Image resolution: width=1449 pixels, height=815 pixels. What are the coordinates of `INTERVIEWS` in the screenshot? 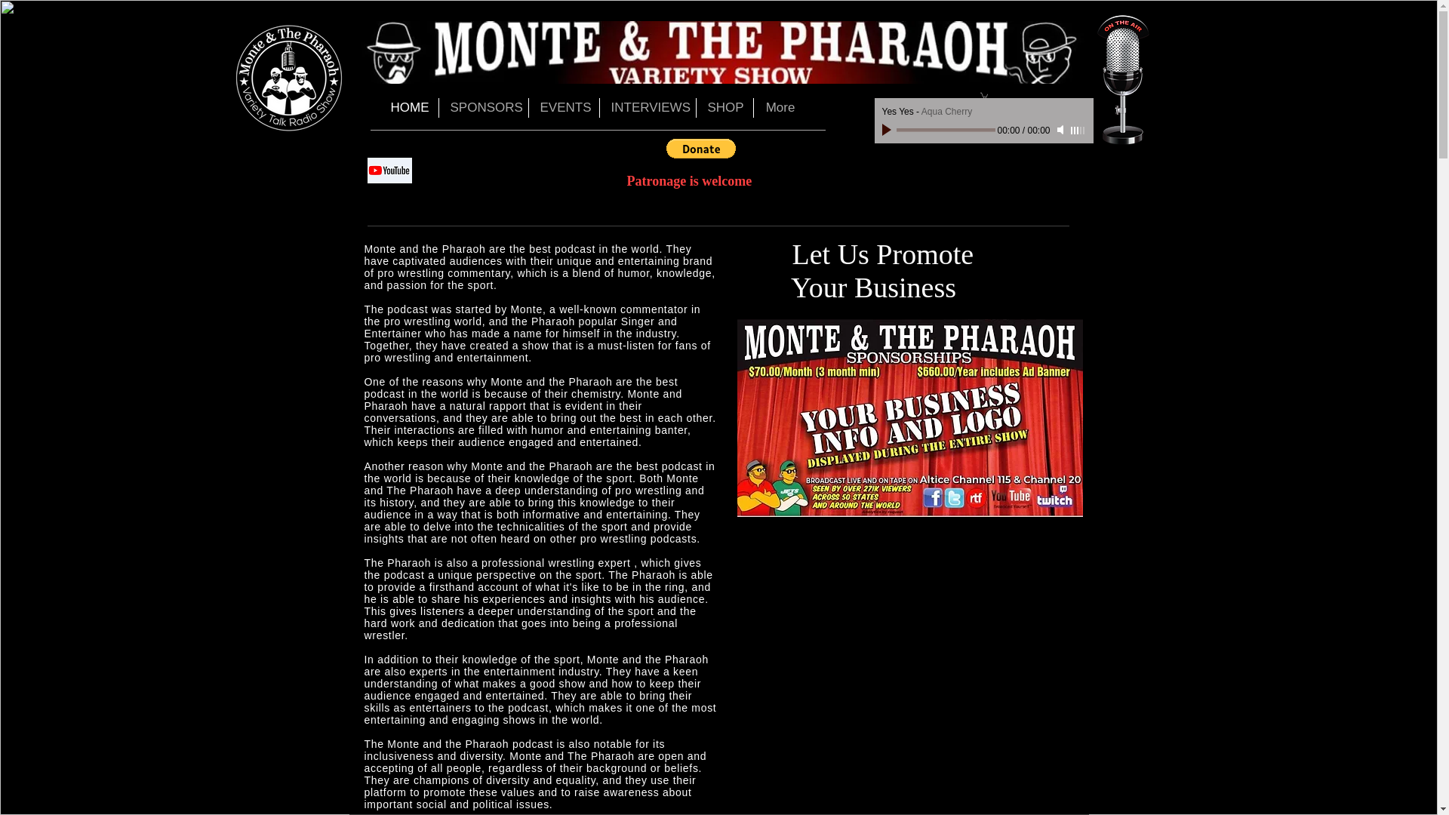 It's located at (648, 107).